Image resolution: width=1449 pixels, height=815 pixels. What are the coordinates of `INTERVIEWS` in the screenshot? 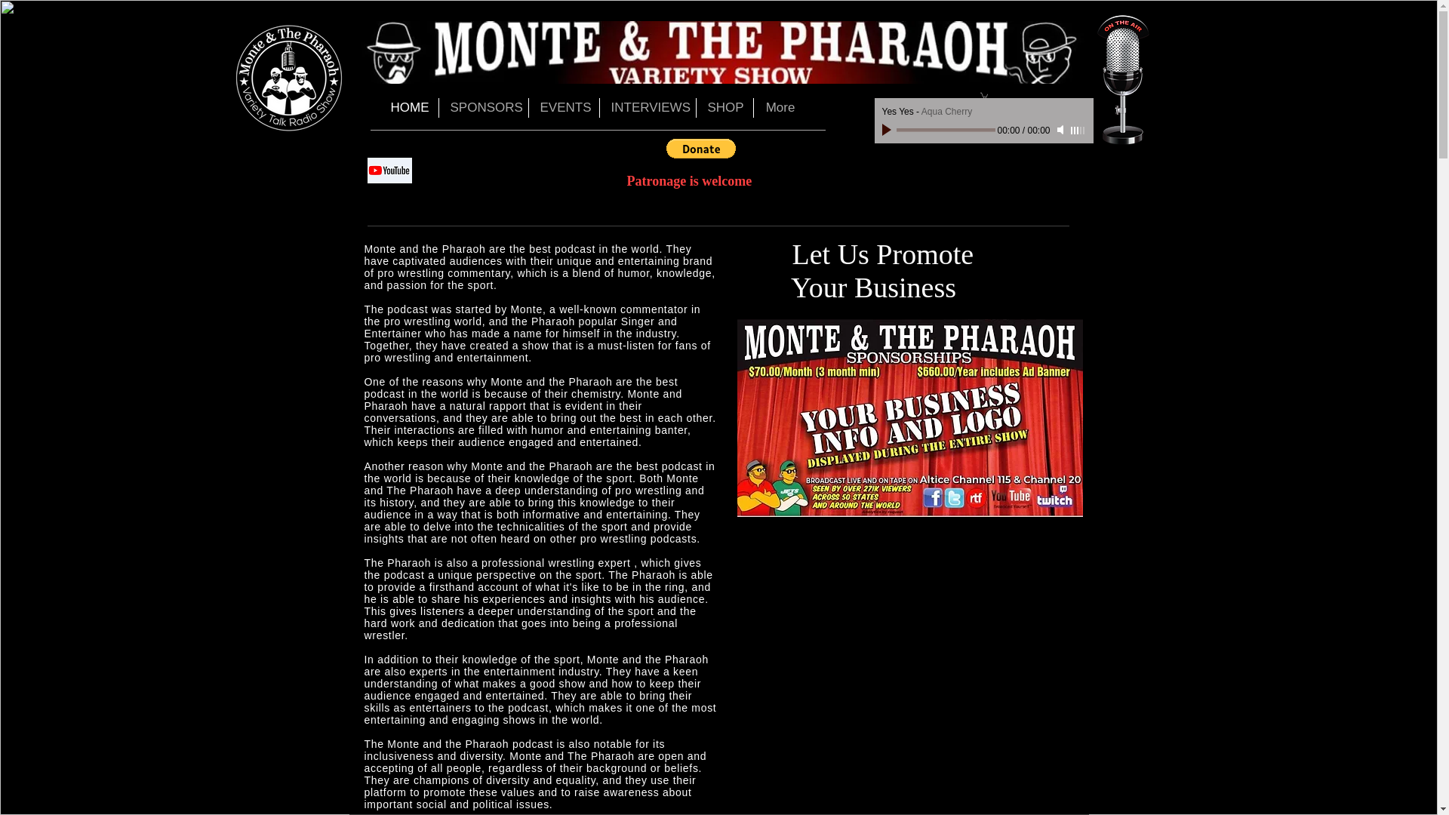 It's located at (648, 107).